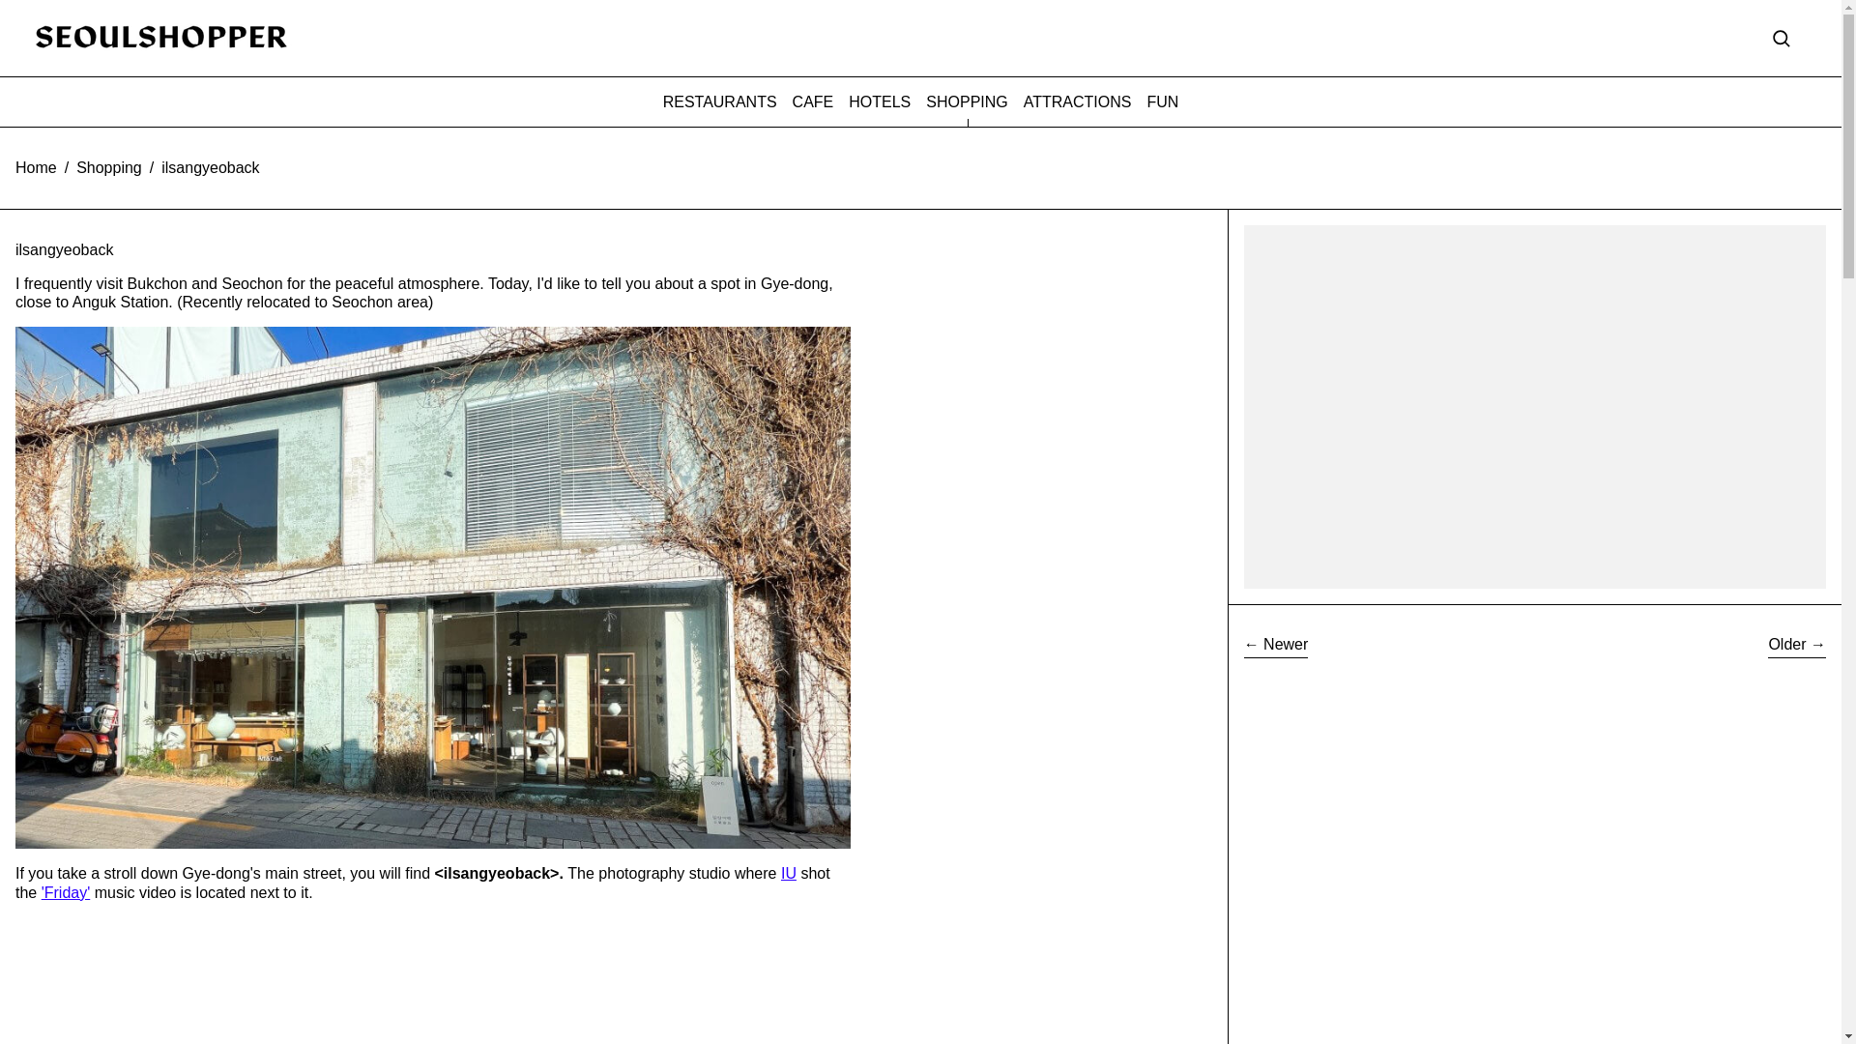 The image size is (1856, 1044). What do you see at coordinates (967, 101) in the screenshot?
I see `SHOPPING` at bounding box center [967, 101].